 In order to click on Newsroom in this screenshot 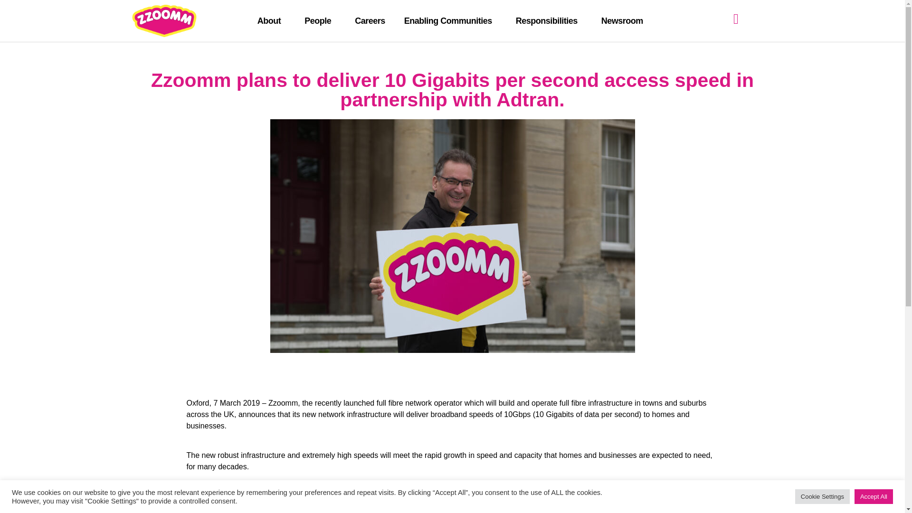, I will do `click(622, 20)`.